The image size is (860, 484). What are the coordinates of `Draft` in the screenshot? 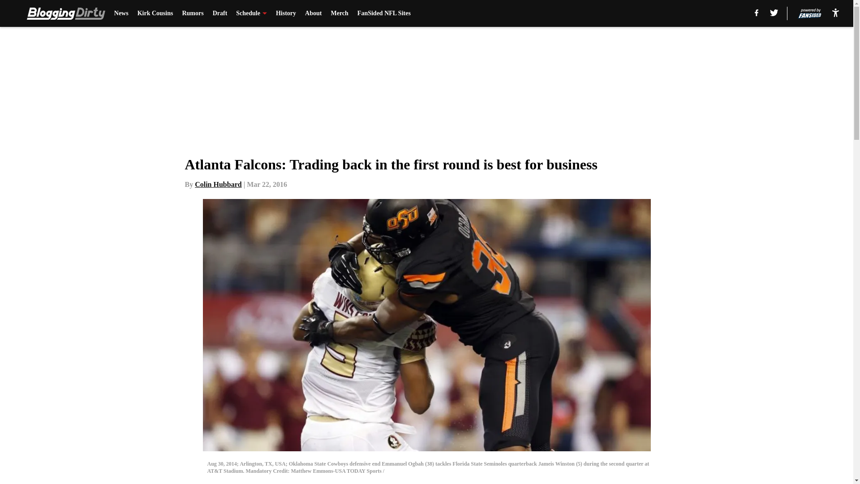 It's located at (220, 13).